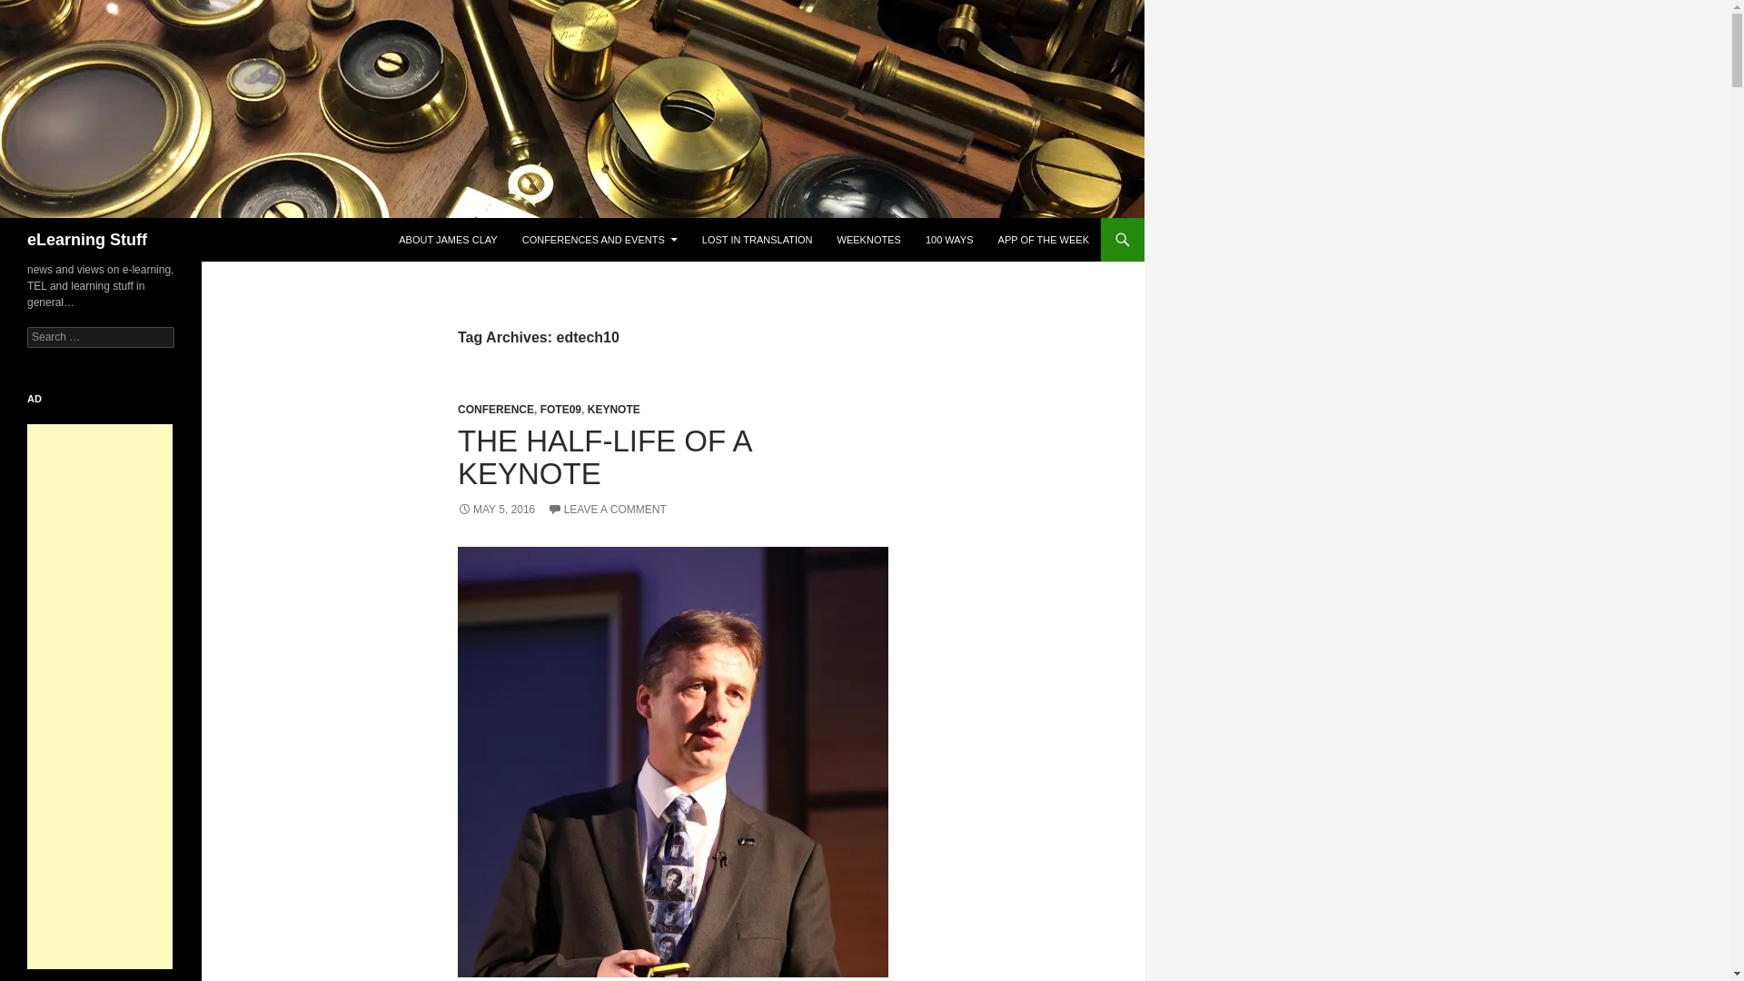 This screenshot has height=981, width=1744. I want to click on FOTE09, so click(560, 409).